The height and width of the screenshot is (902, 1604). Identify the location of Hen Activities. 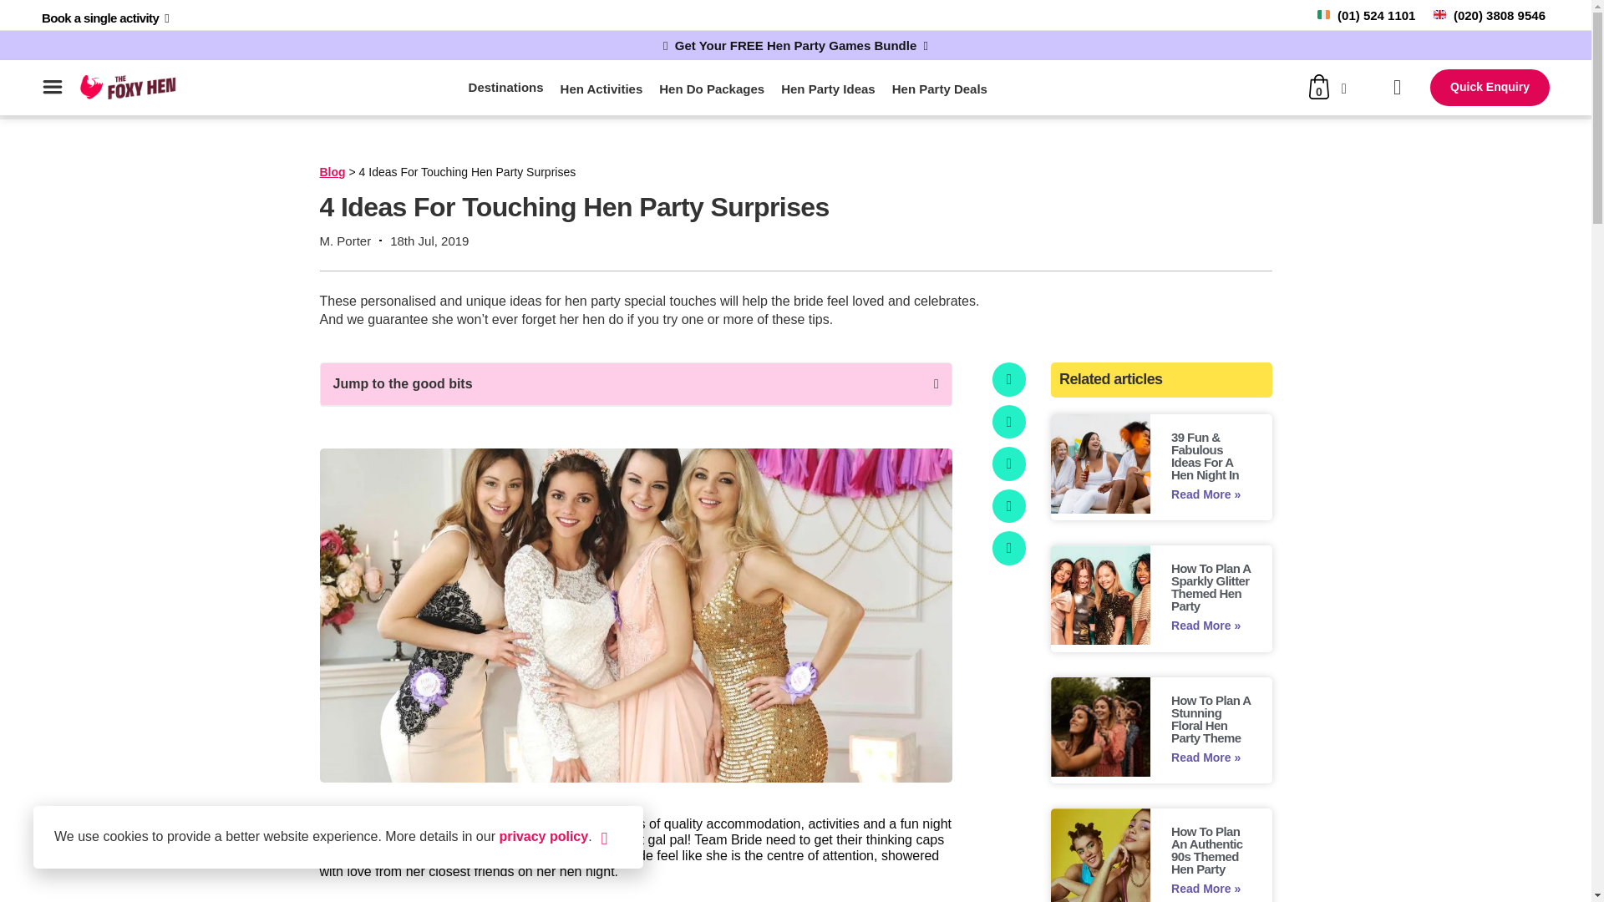
(601, 89).